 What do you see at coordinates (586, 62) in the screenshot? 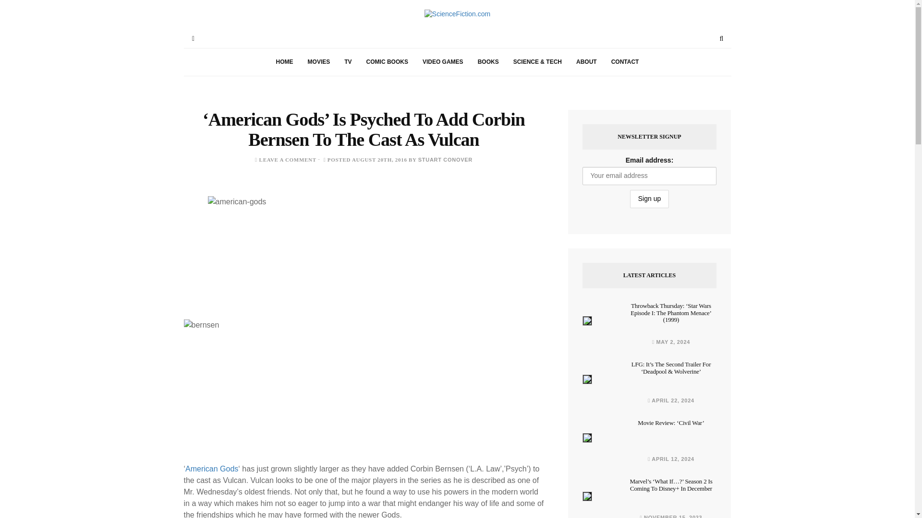
I see `ABOUT` at bounding box center [586, 62].